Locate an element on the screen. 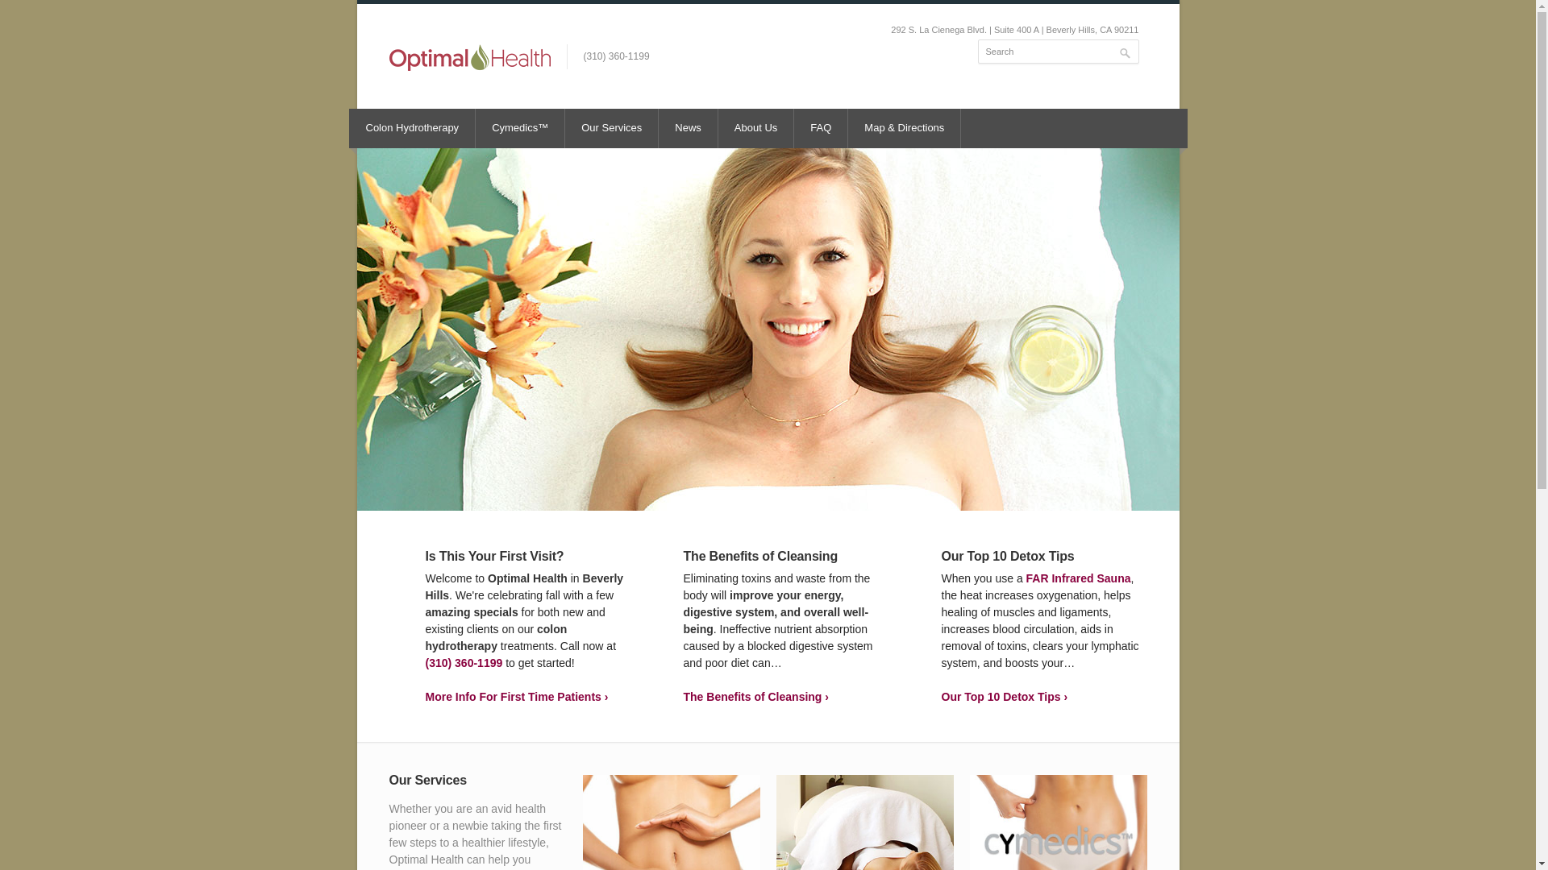 This screenshot has width=1548, height=870. Frequently Asked Questions is located at coordinates (821, 128).